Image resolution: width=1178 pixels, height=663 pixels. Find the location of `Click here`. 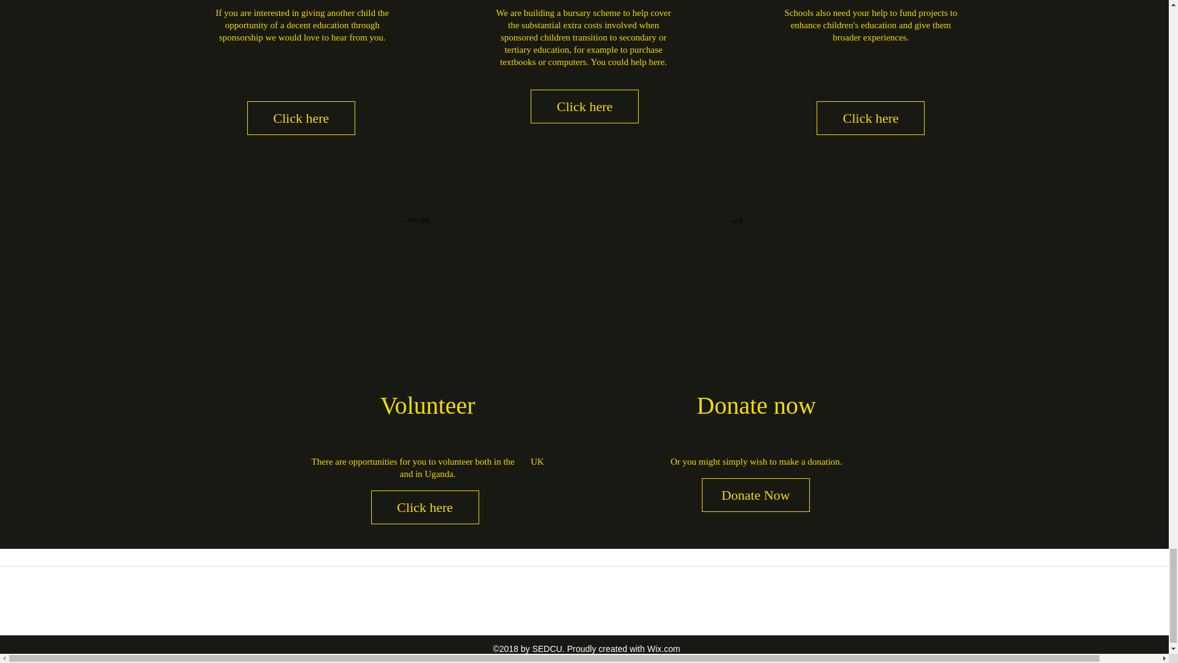

Click here is located at coordinates (425, 507).